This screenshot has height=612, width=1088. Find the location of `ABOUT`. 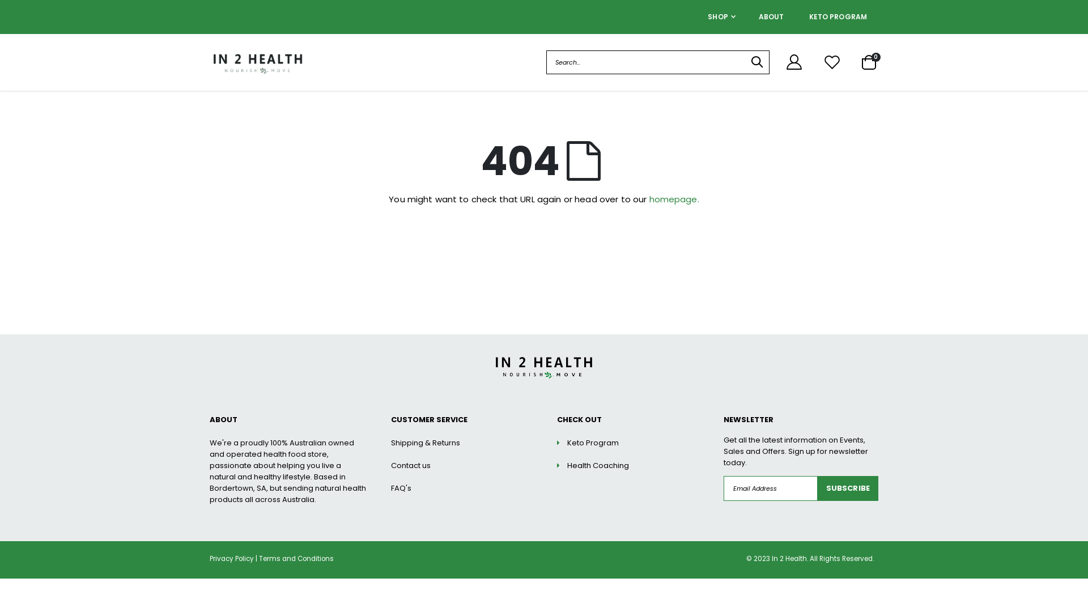

ABOUT is located at coordinates (772, 17).